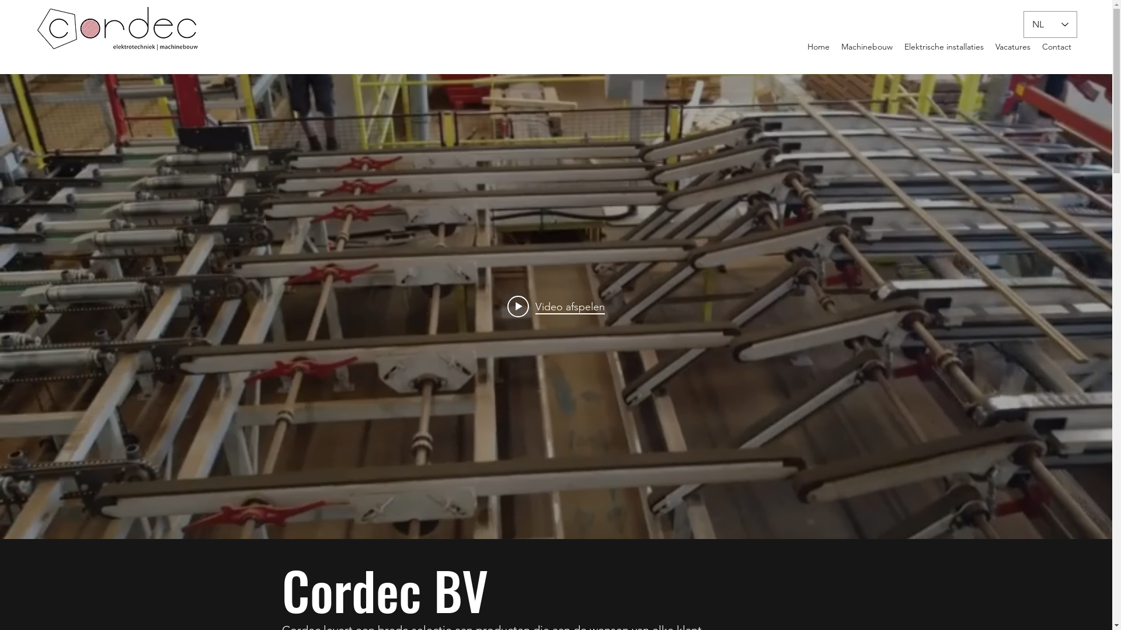  I want to click on Machinebouw, so click(867, 47).